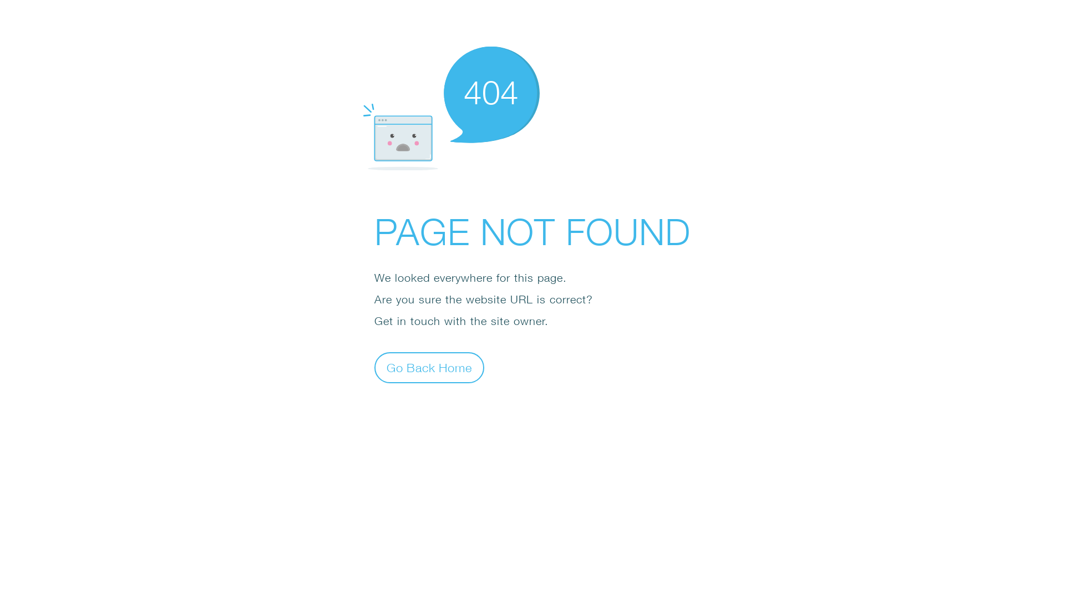  What do you see at coordinates (429, 367) in the screenshot?
I see `Go Back Home` at bounding box center [429, 367].